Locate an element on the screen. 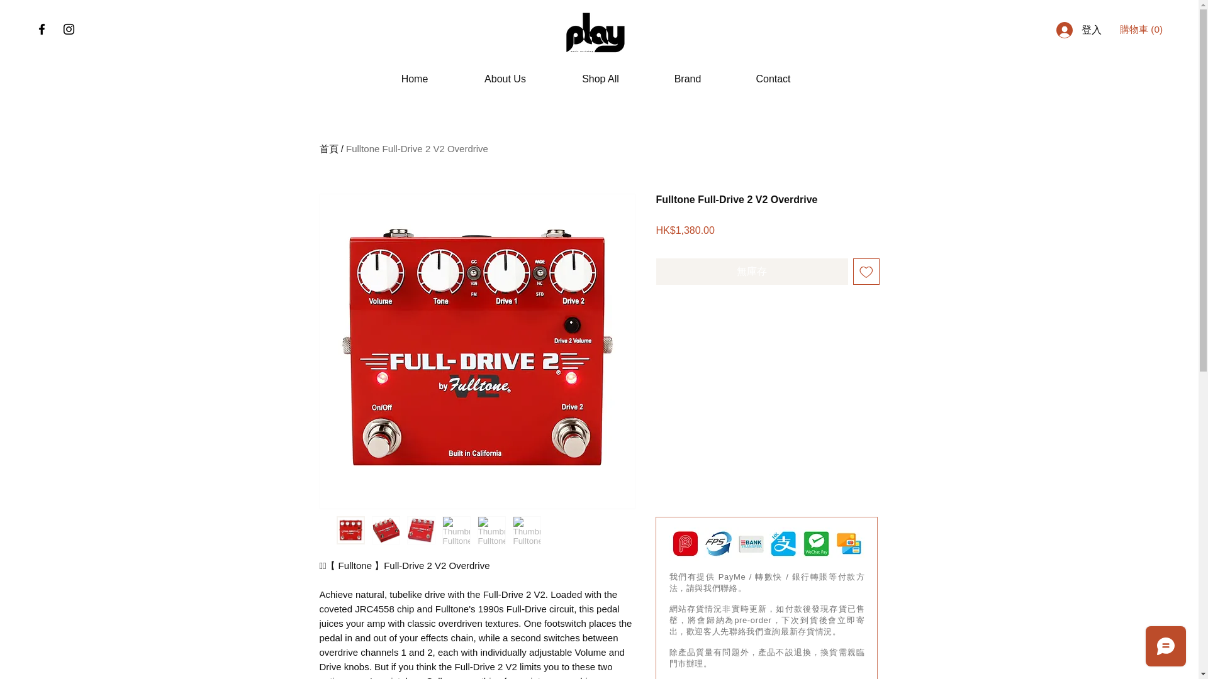  Shop All is located at coordinates (600, 79).